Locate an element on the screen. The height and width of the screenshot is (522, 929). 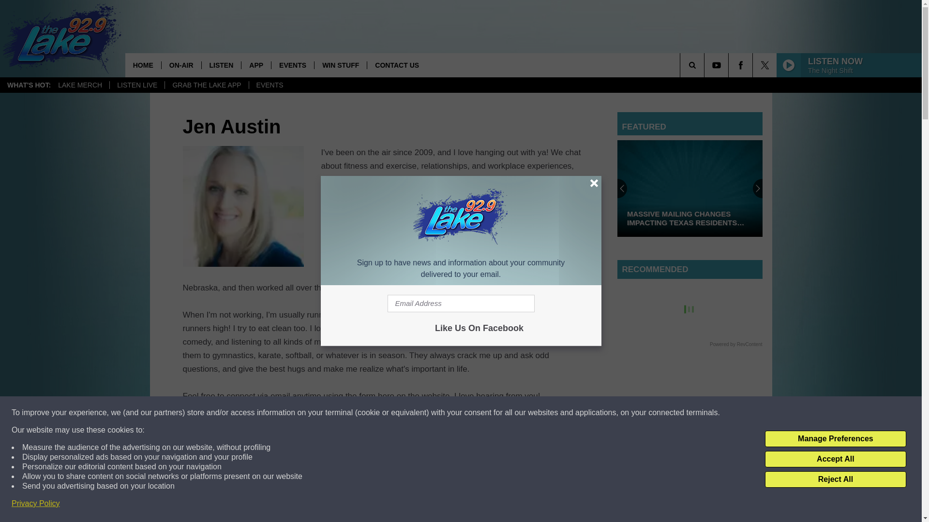
APP is located at coordinates (255, 65).